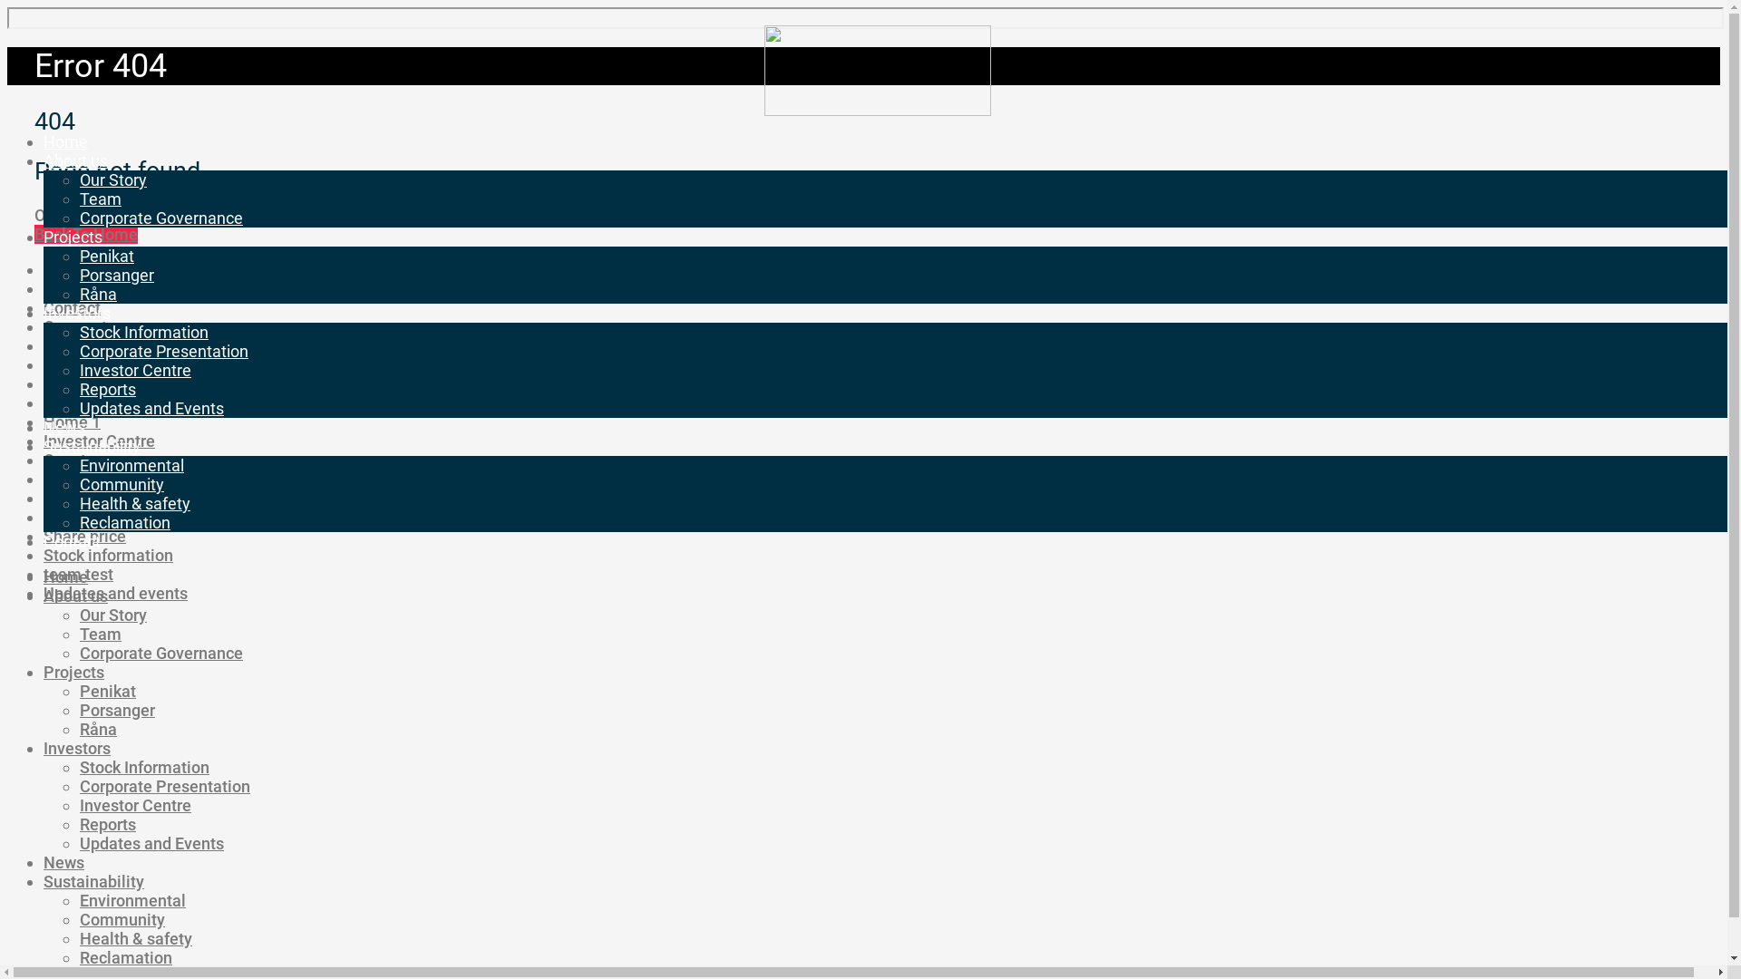  I want to click on Home 1, so click(73, 422).